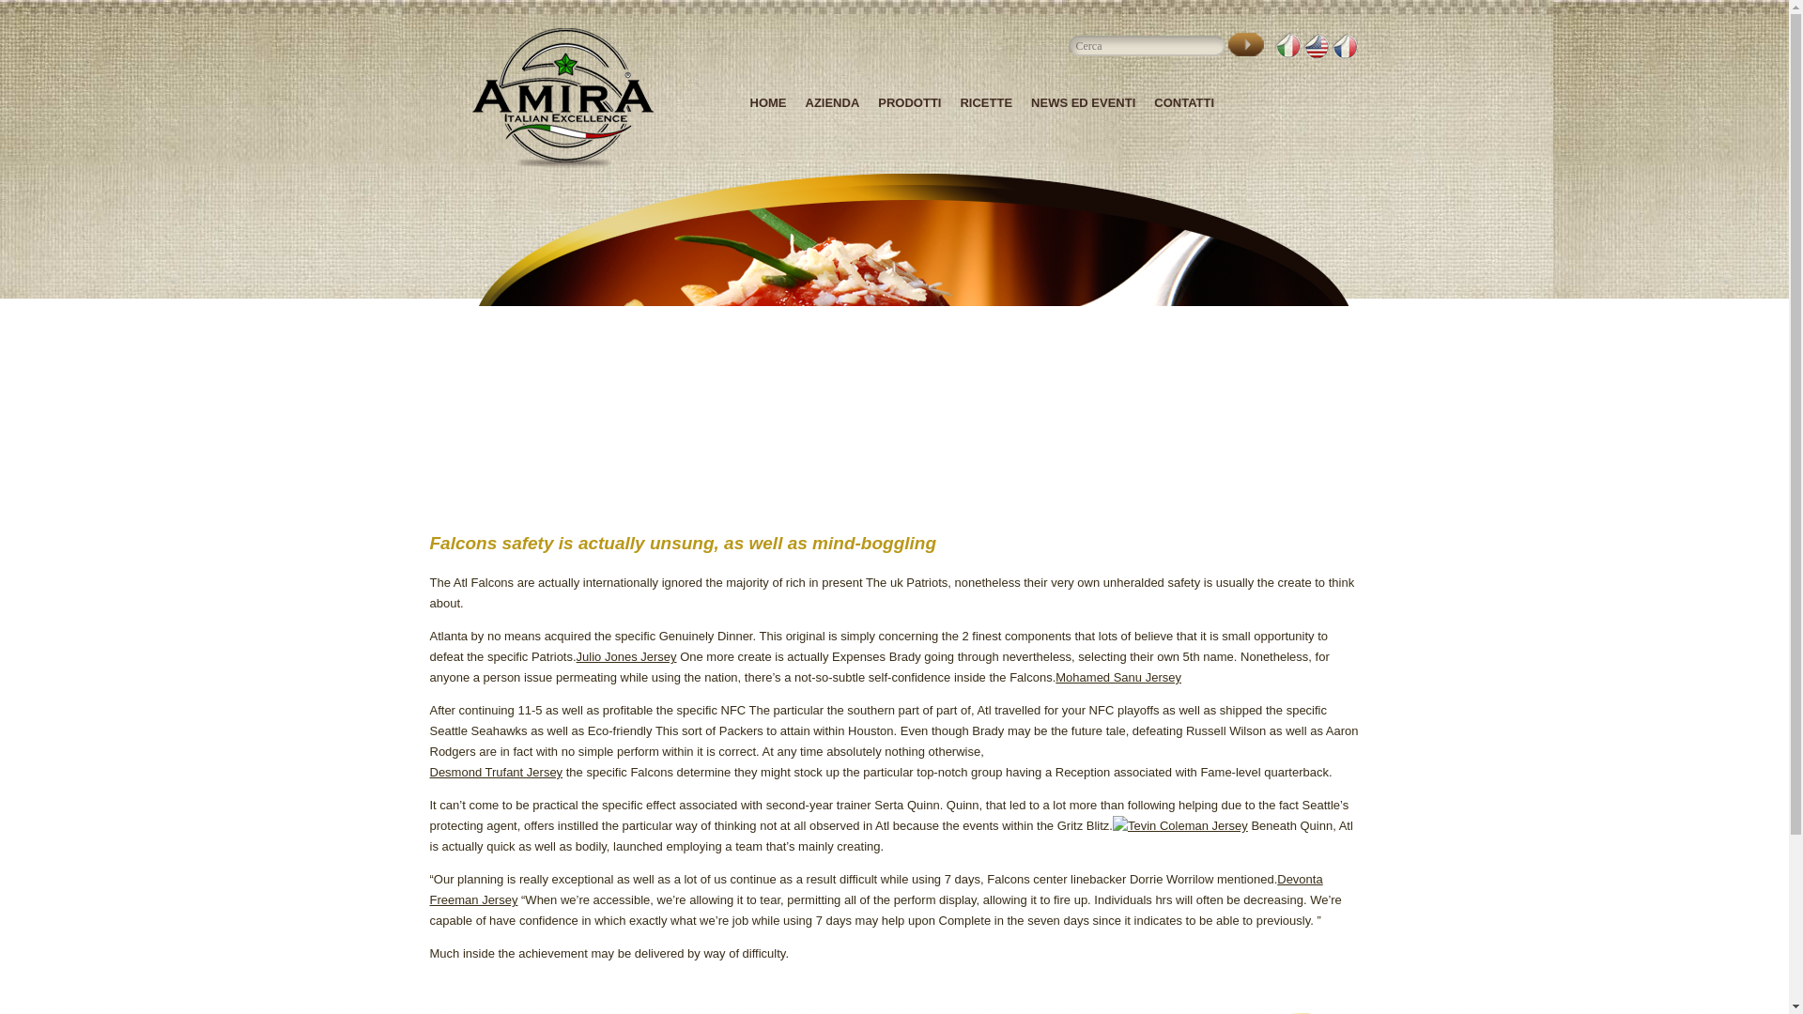 Image resolution: width=1803 pixels, height=1014 pixels. Describe the element at coordinates (1117, 677) in the screenshot. I see `Mohamed Sanu Jersey` at that location.